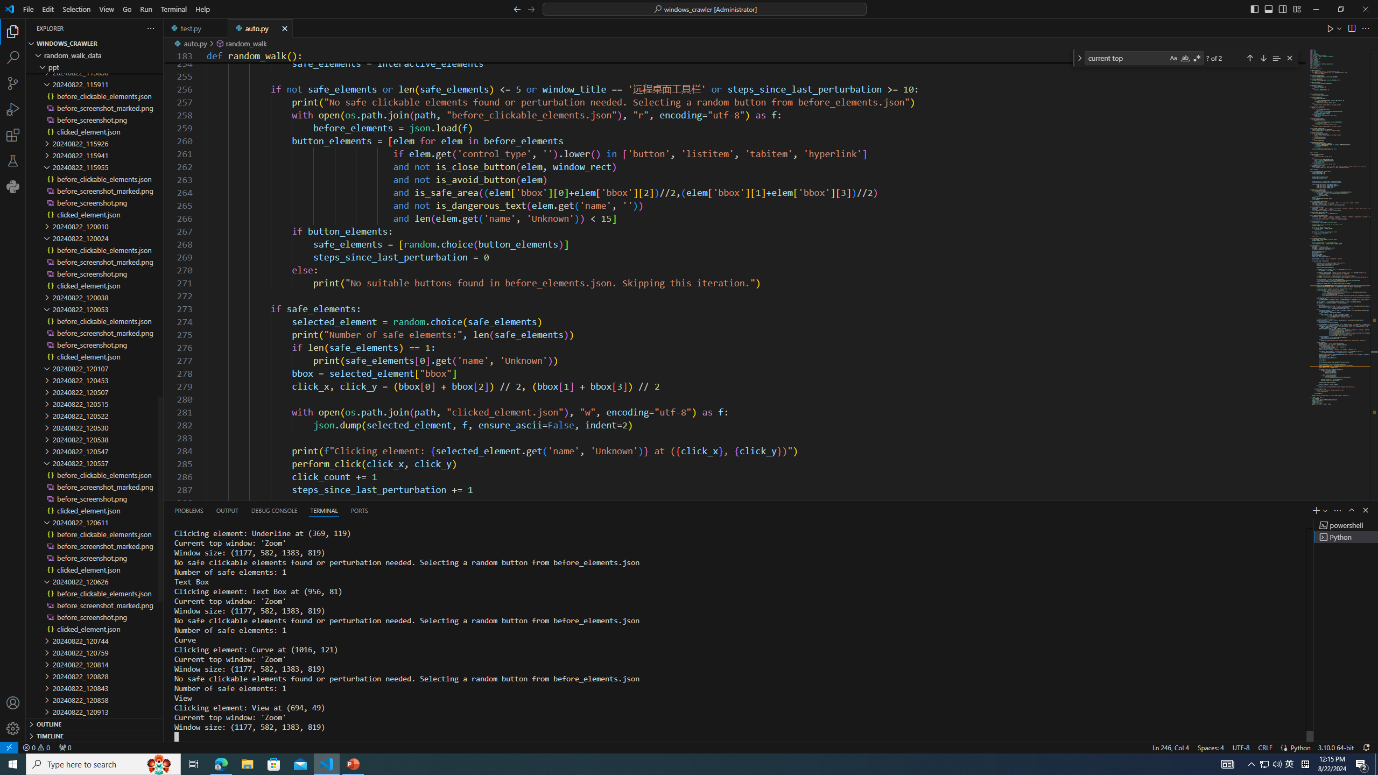  Describe the element at coordinates (1197, 58) in the screenshot. I see `Use Regular Expression (Alt+R)` at that location.